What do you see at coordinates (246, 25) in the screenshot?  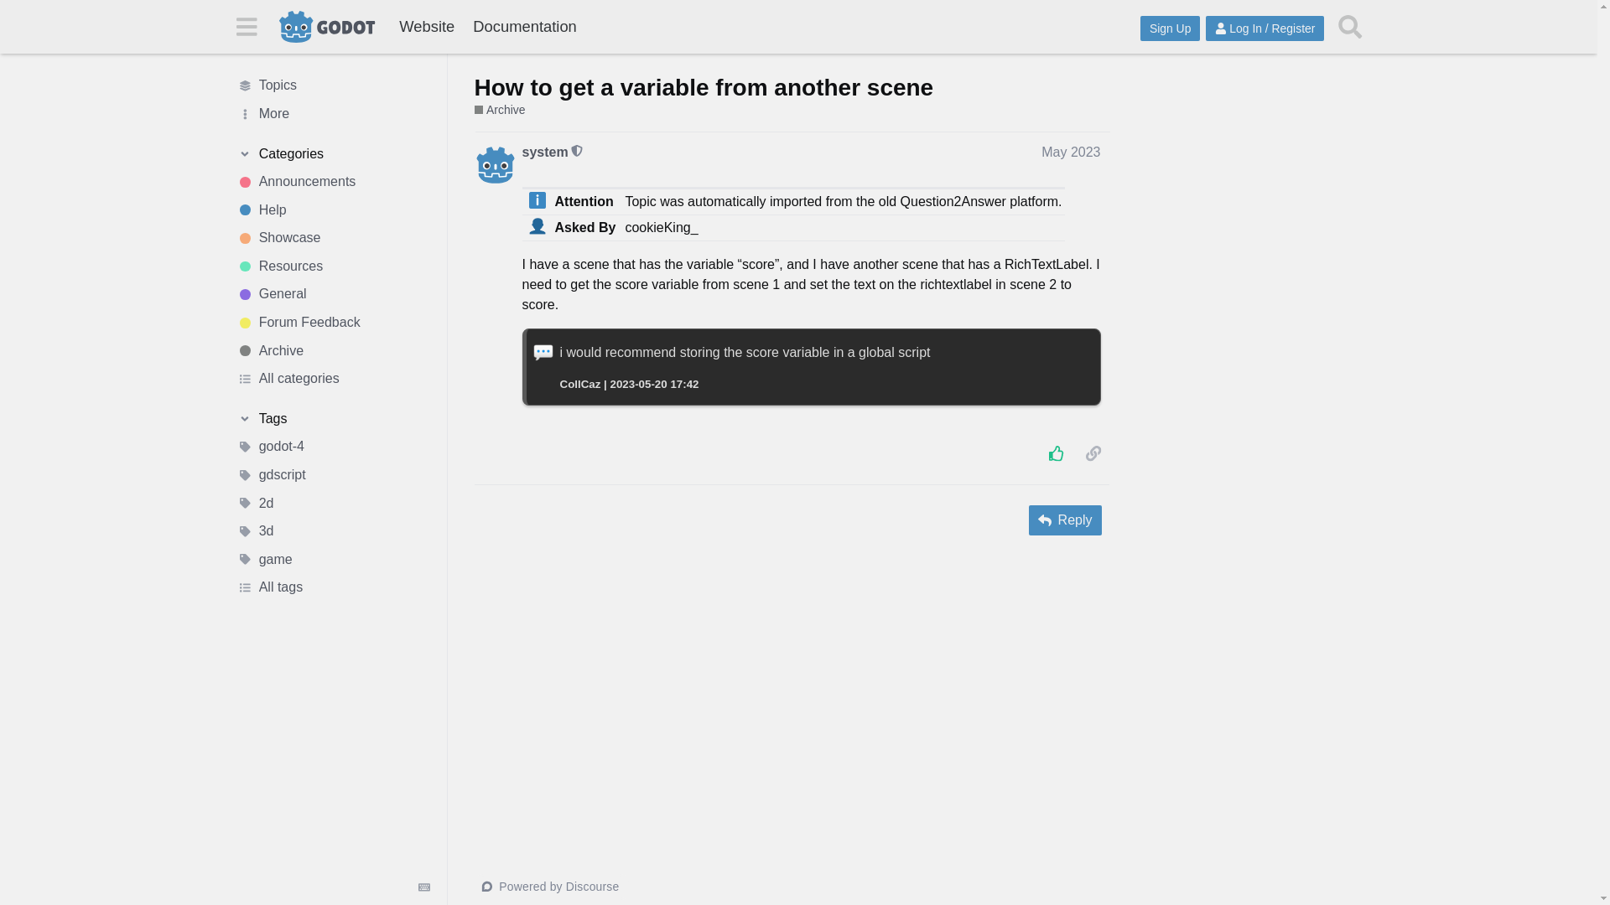 I see `Sidebar` at bounding box center [246, 25].